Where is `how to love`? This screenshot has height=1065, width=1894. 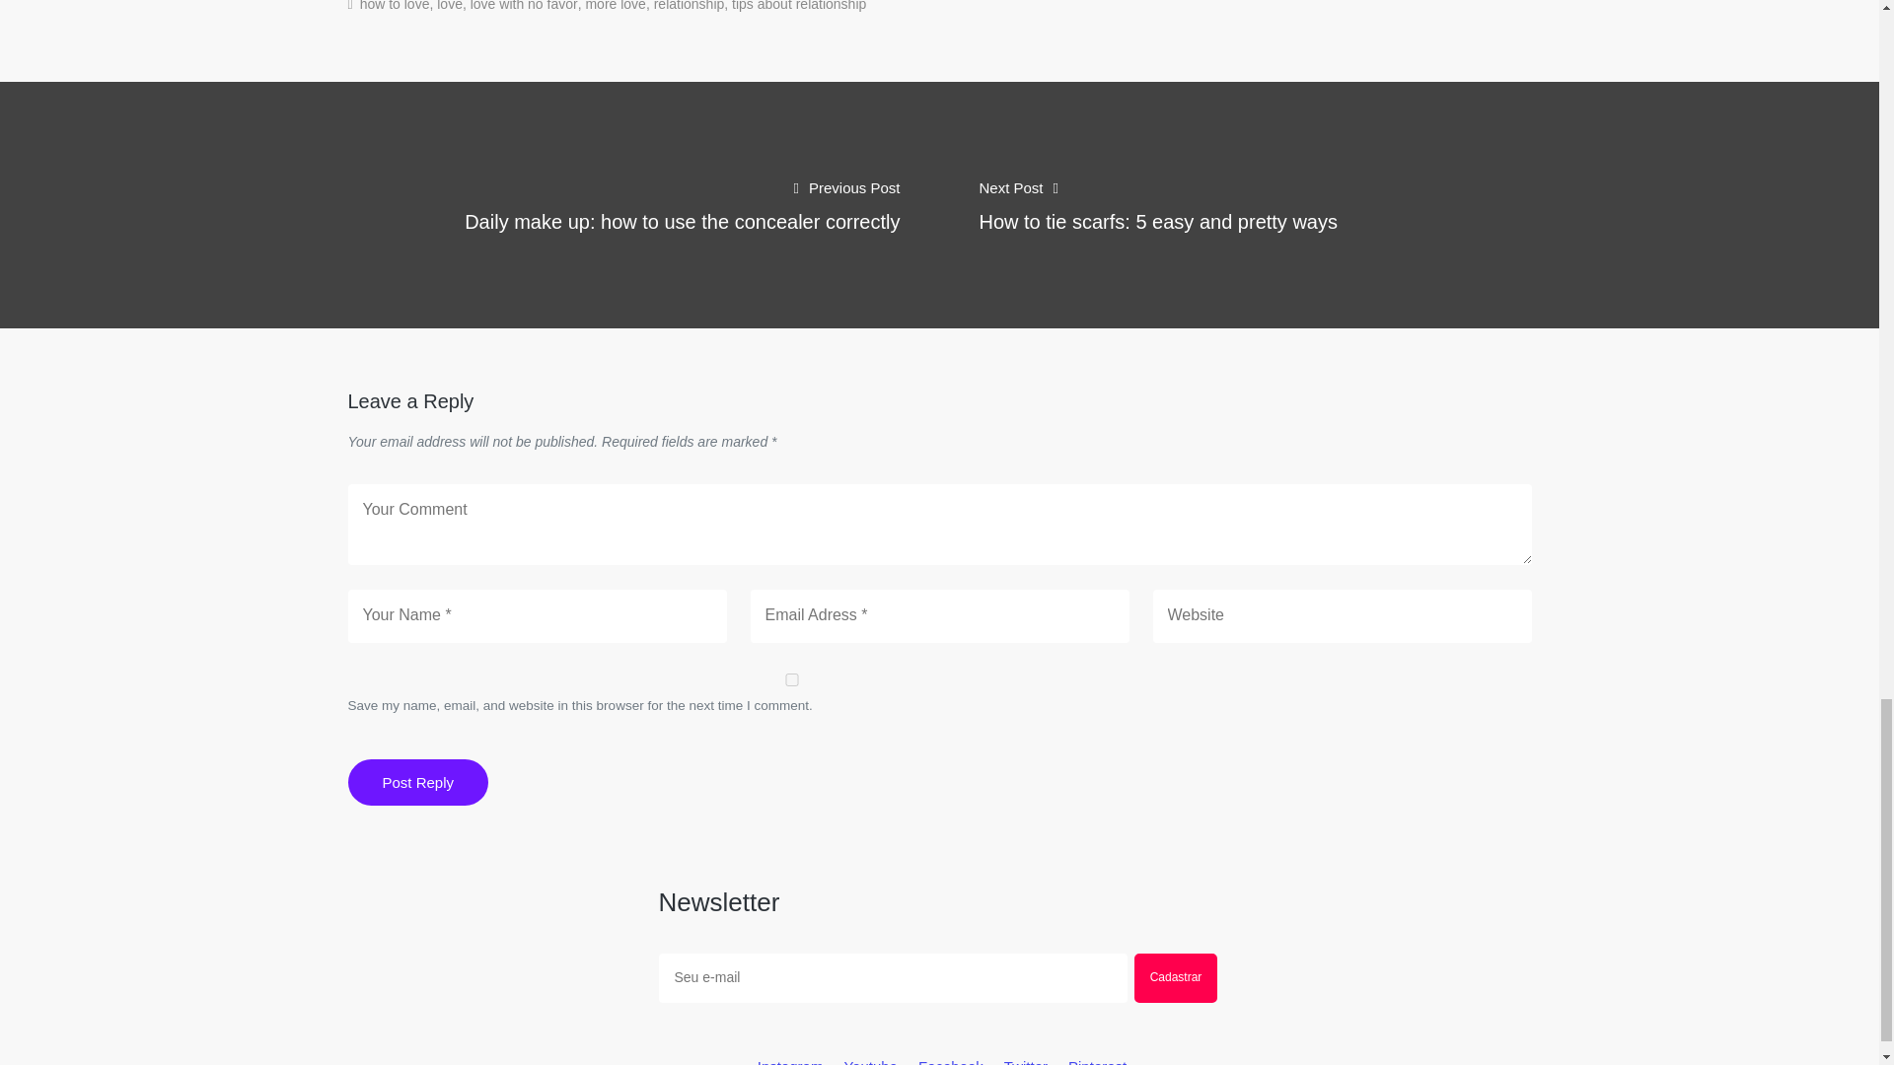 how to love is located at coordinates (395, 6).